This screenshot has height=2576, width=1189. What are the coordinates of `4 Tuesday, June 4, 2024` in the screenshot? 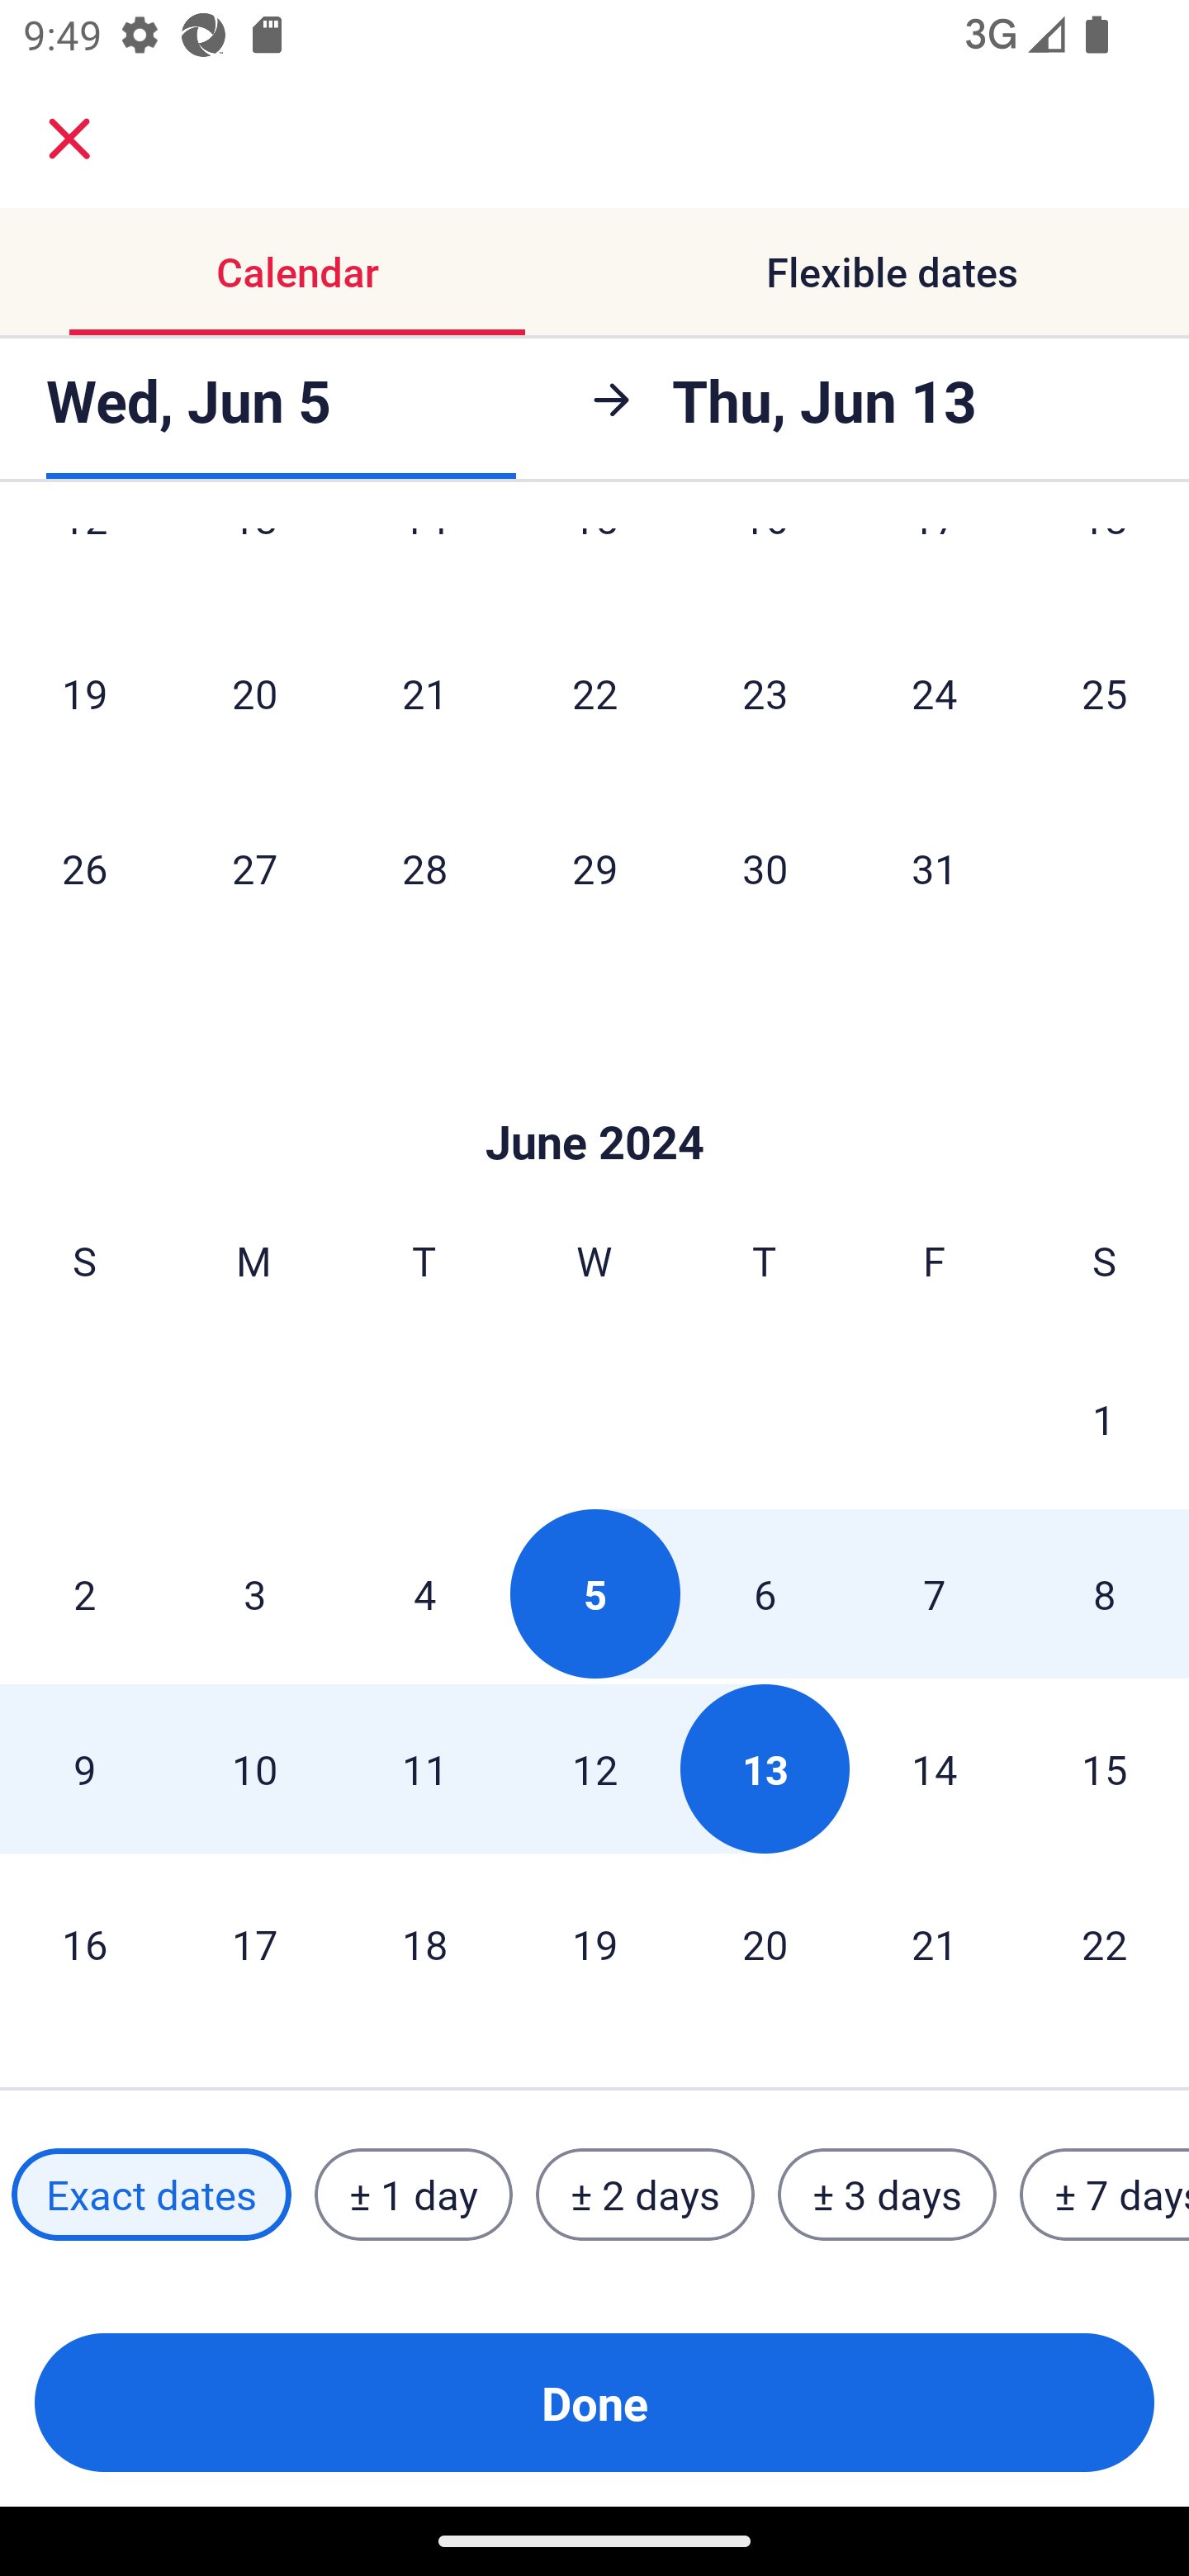 It's located at (424, 1594).